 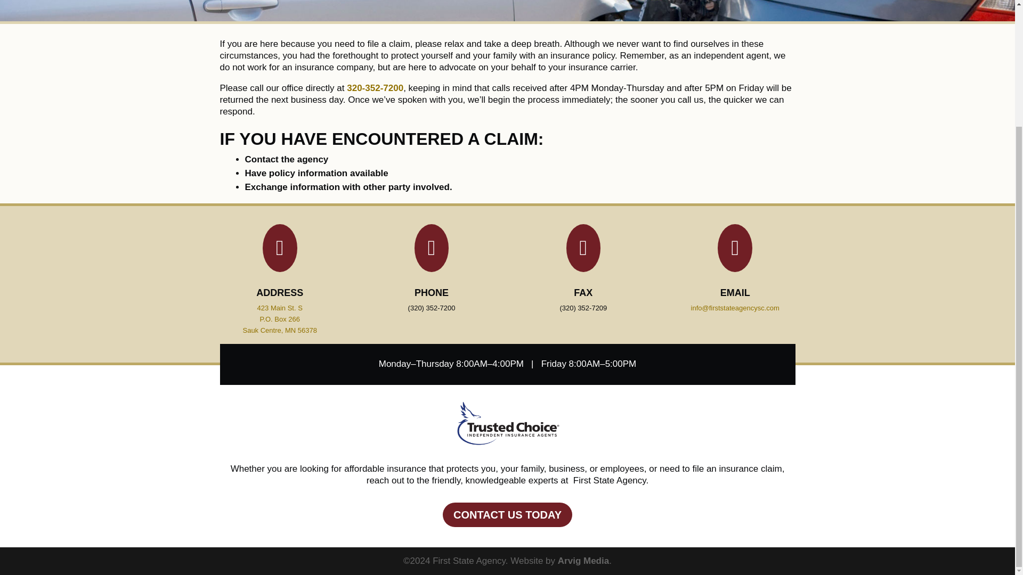 What do you see at coordinates (375, 90) in the screenshot?
I see `320-352-7200` at bounding box center [375, 90].